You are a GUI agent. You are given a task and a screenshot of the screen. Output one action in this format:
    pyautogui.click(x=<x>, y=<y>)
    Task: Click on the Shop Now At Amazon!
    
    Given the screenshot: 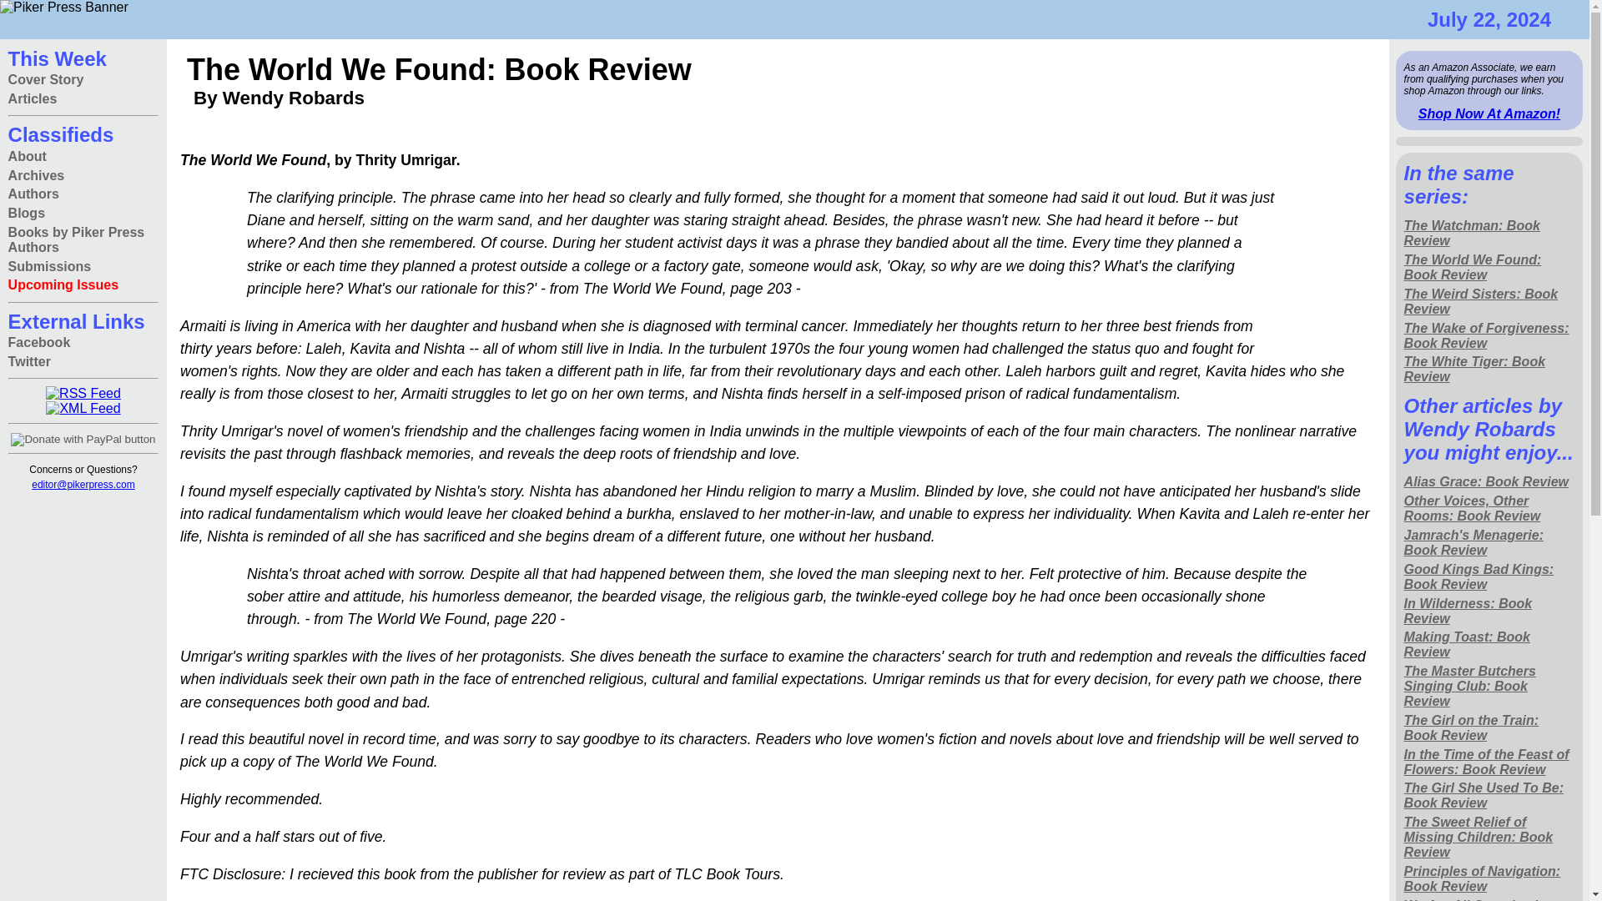 What is the action you would take?
    pyautogui.click(x=1489, y=113)
    